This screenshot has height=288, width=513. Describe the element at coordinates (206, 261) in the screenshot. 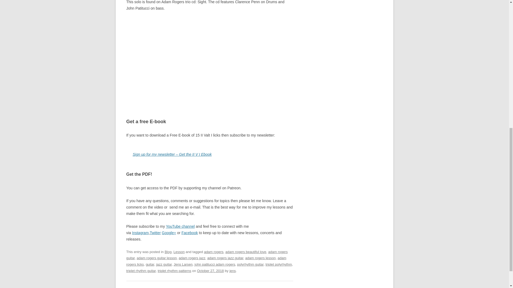

I see `adam rogers licks` at that location.